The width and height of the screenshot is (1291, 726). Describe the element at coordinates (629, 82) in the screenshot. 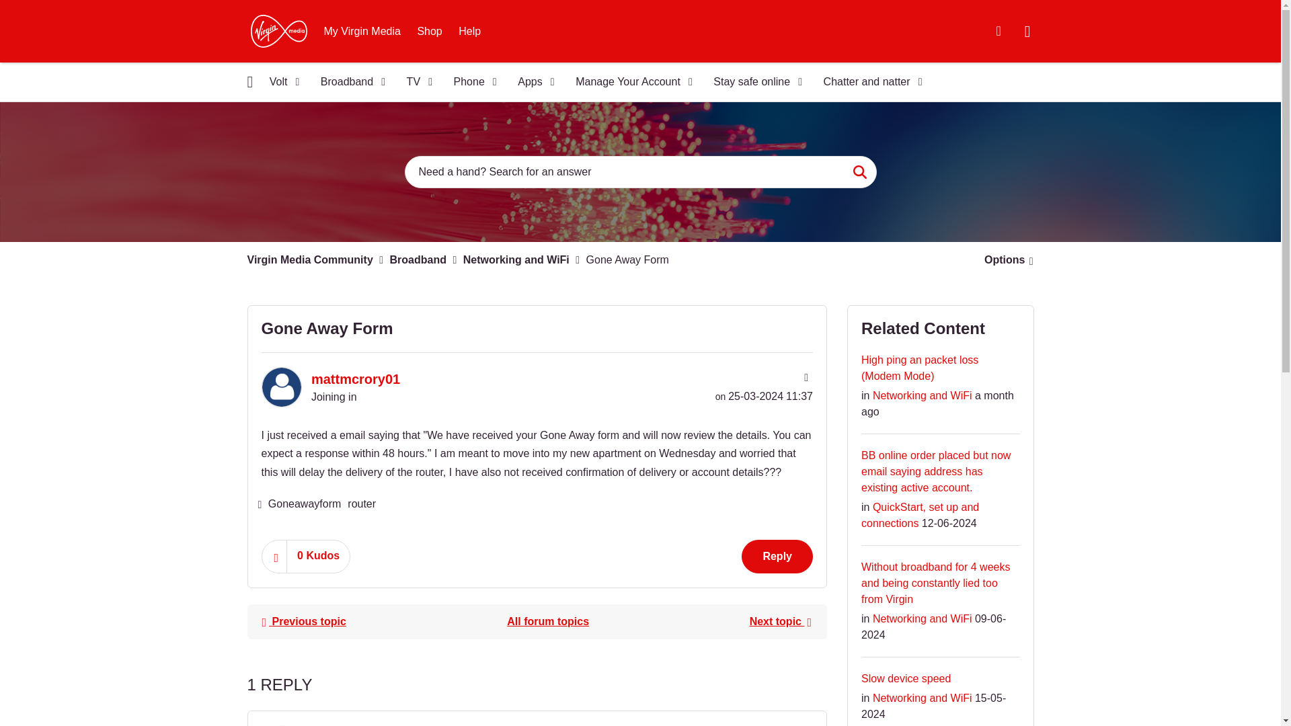

I see `Manage Your Account` at that location.